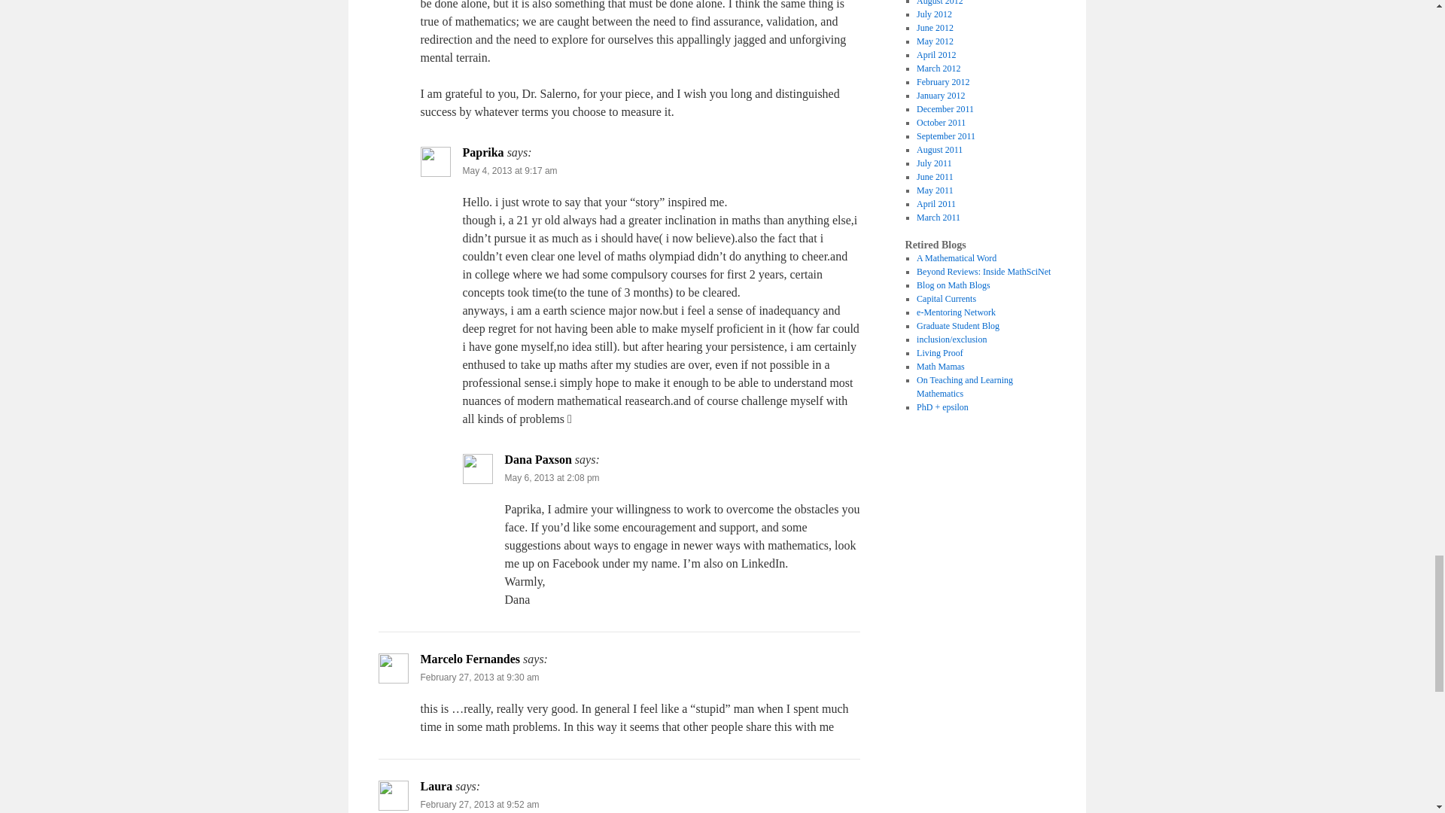 The image size is (1445, 813). I want to click on Living Proof, so click(939, 353).